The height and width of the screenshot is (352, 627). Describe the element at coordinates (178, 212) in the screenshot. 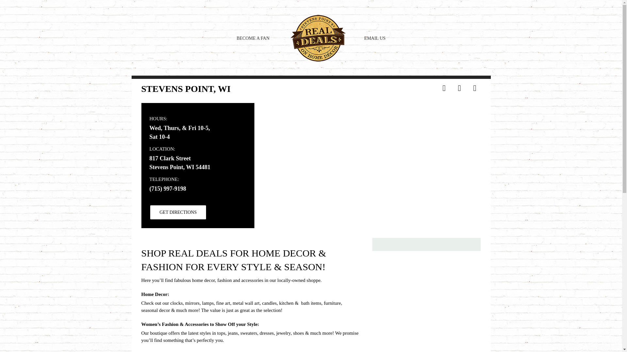

I see `GET DIRECTIONS` at that location.